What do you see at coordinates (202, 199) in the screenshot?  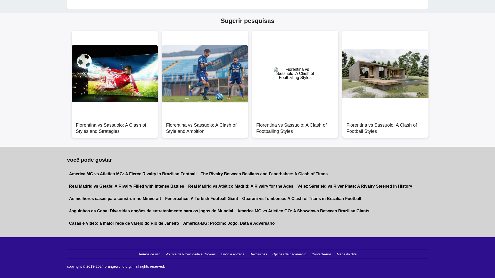 I see `Fenerbahce: A Turkish Football Giant` at bounding box center [202, 199].